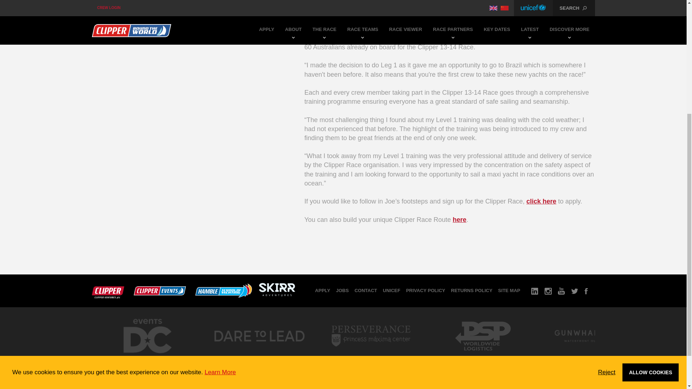 This screenshot has height=389, width=692. Describe the element at coordinates (482, 357) in the screenshot. I see `PSP Logistics` at that location.